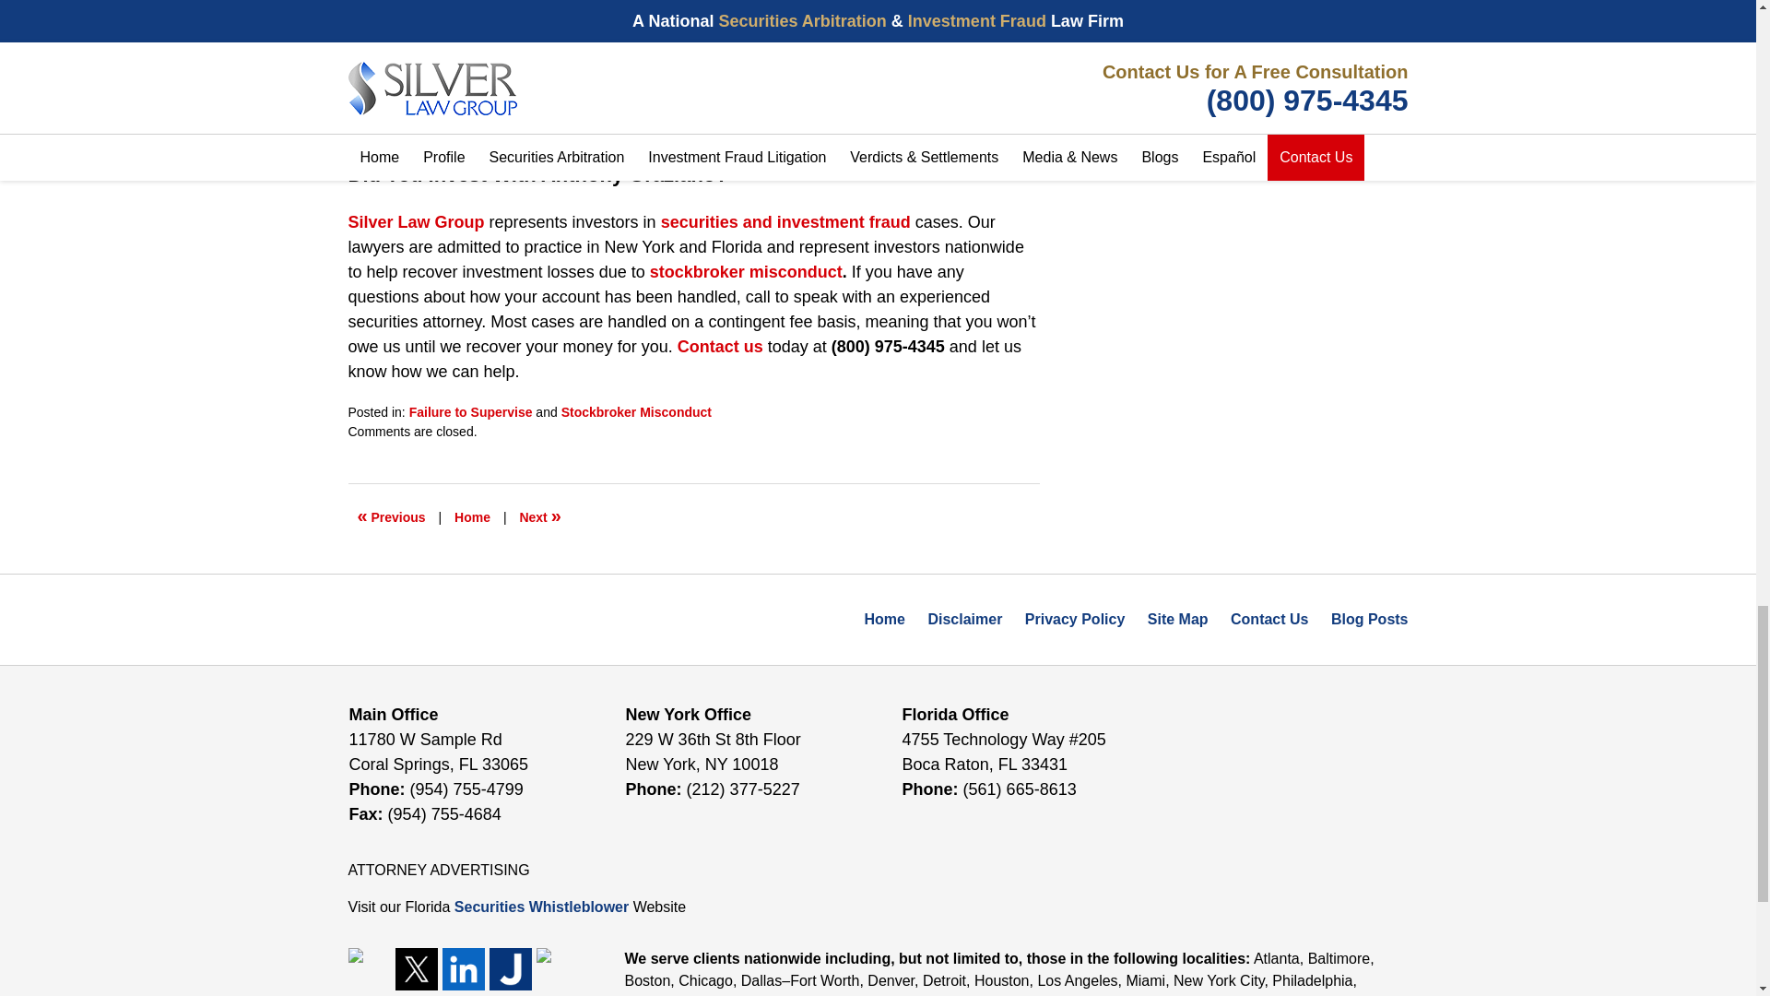 The image size is (1770, 996). What do you see at coordinates (636, 411) in the screenshot?
I see `View all posts in Stockbroker Misconduct` at bounding box center [636, 411].